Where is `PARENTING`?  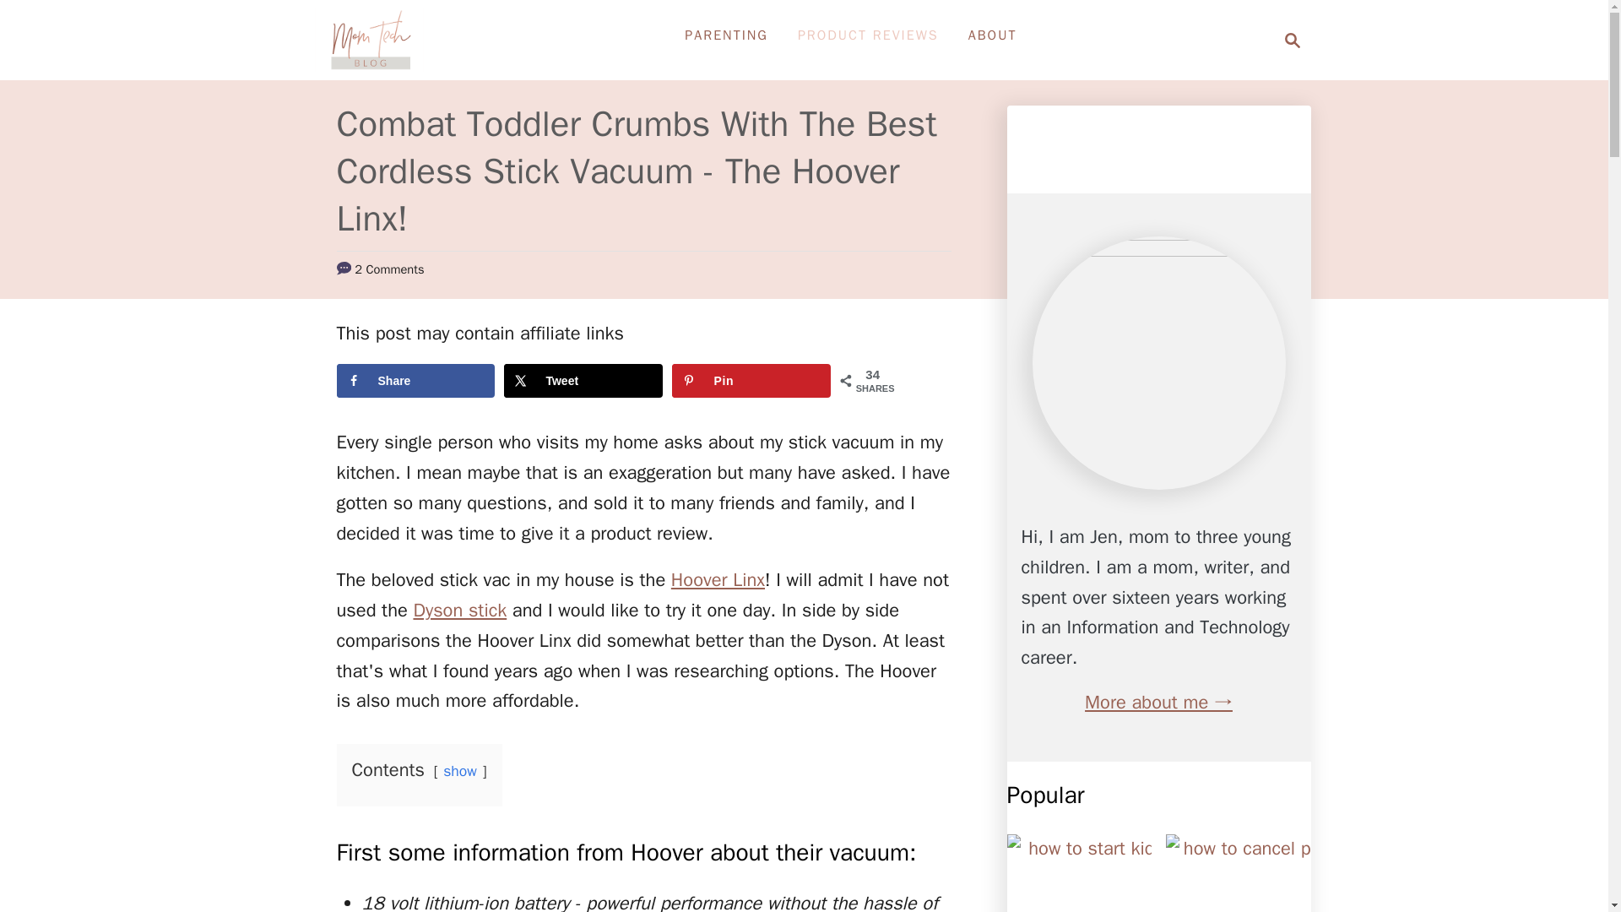 PARENTING is located at coordinates (726, 35).